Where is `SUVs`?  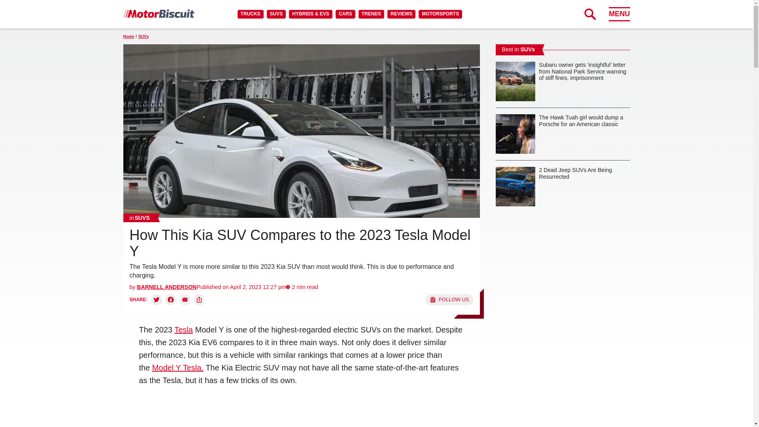
SUVs is located at coordinates (140, 217).